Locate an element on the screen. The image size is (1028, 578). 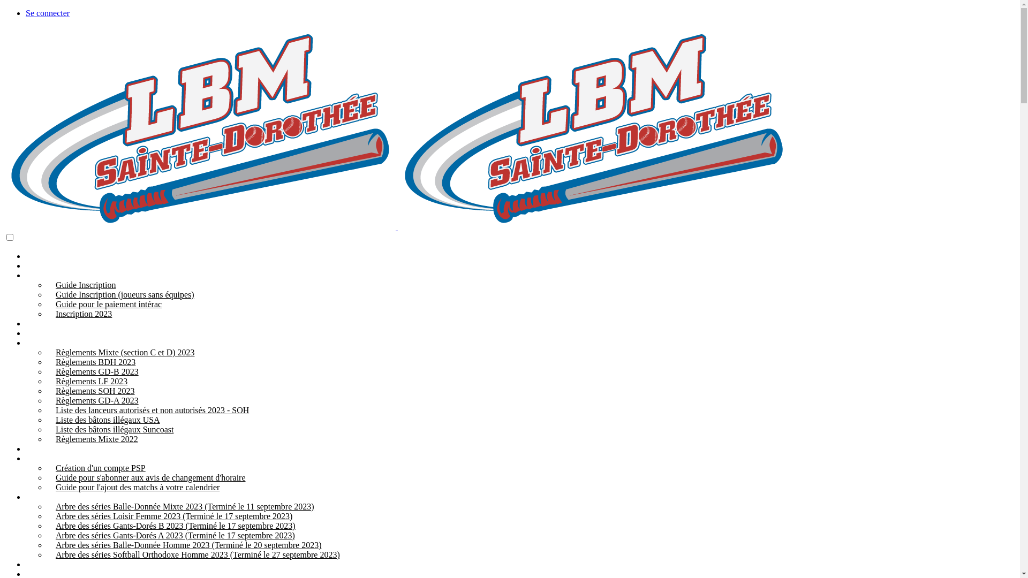
Inscription 2023 is located at coordinates (79, 314).